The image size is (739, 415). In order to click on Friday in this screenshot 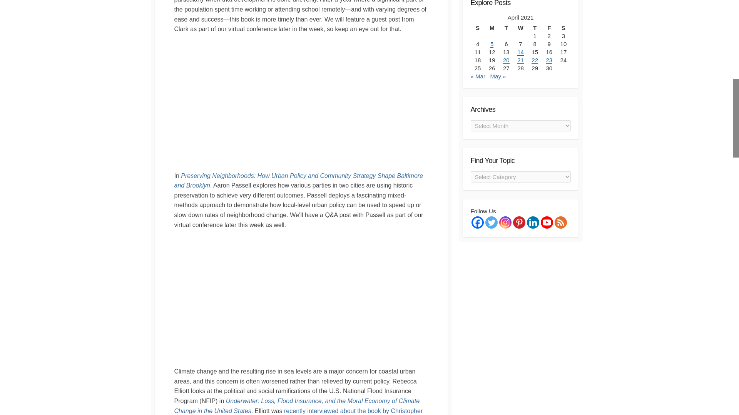, I will do `click(549, 28)`.